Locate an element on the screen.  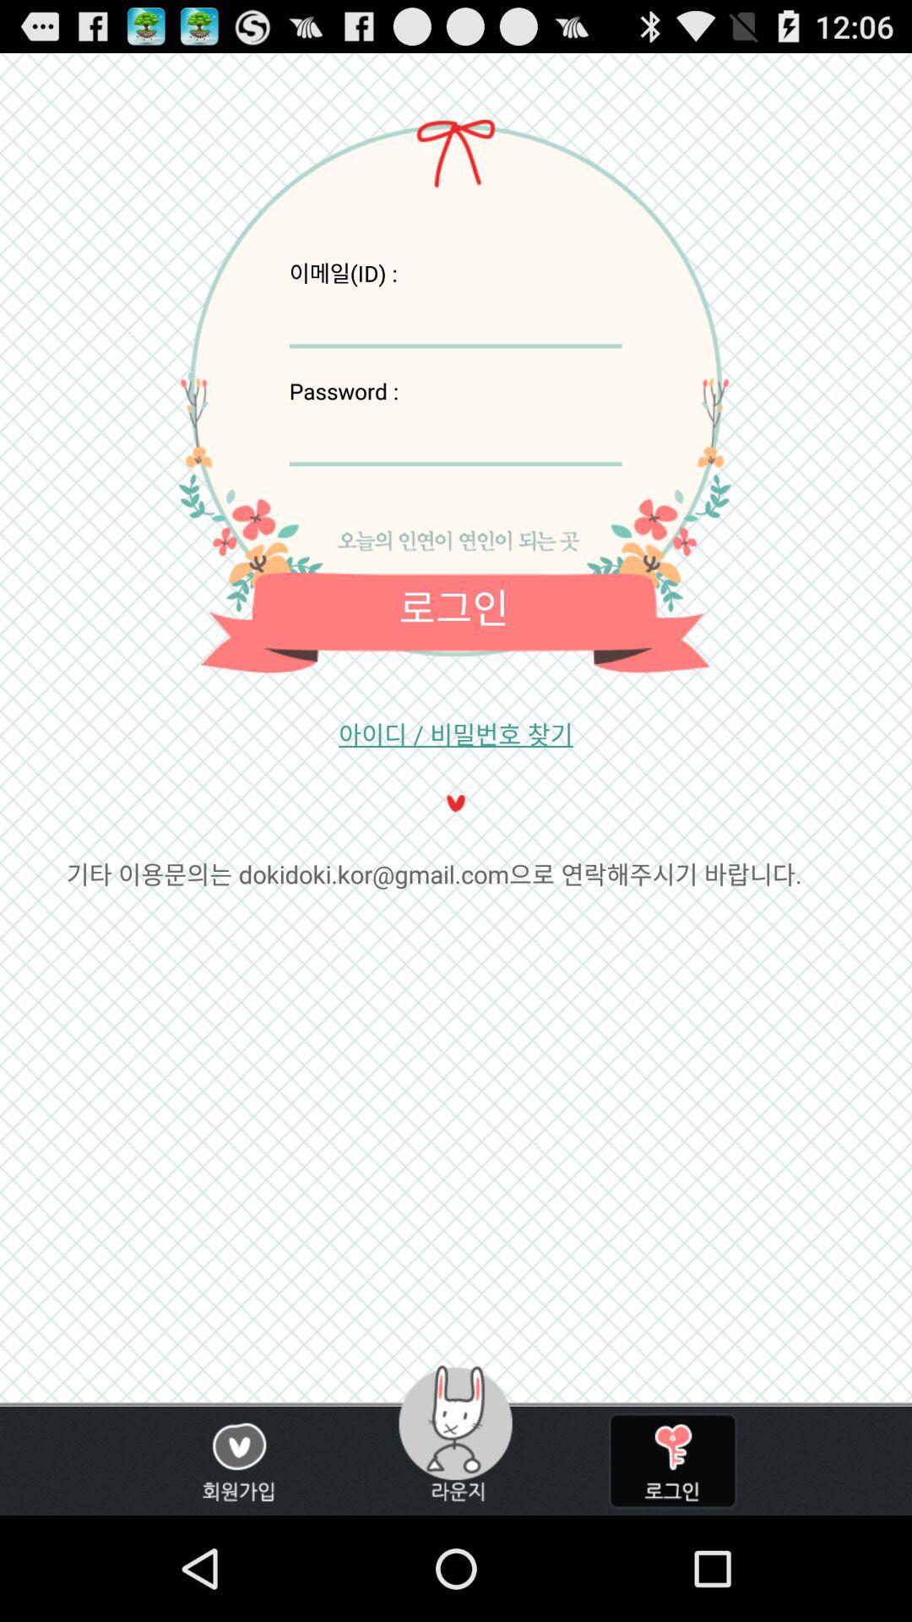
input password is located at coordinates (455, 436).